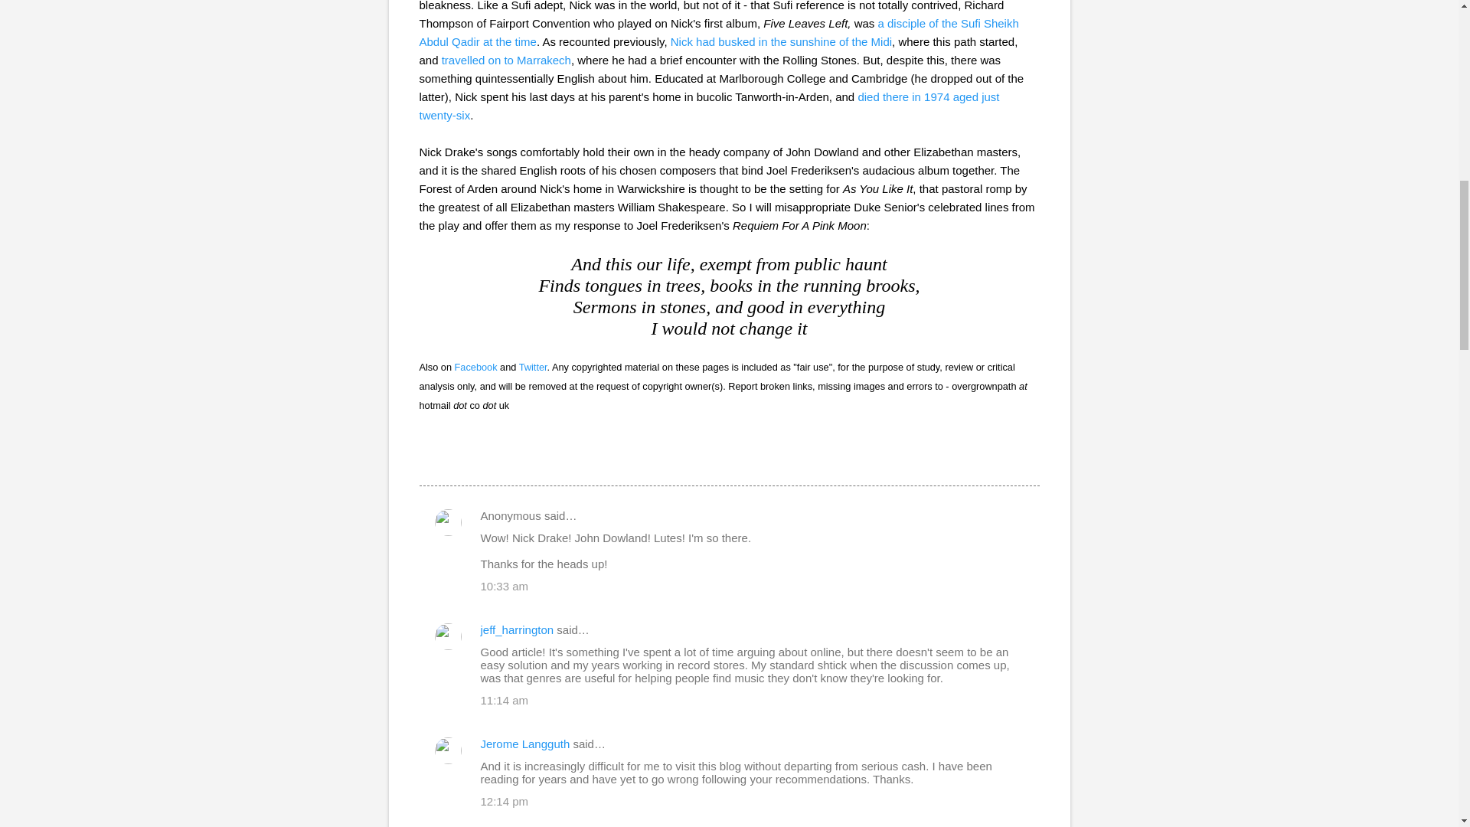 This screenshot has height=827, width=1470. What do you see at coordinates (505, 587) in the screenshot?
I see `10:33 am` at bounding box center [505, 587].